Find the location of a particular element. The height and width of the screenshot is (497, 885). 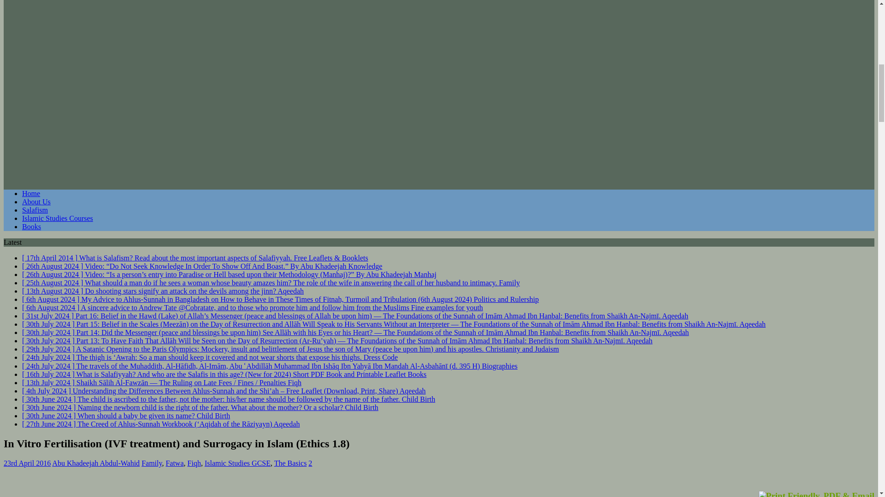

Books is located at coordinates (31, 226).